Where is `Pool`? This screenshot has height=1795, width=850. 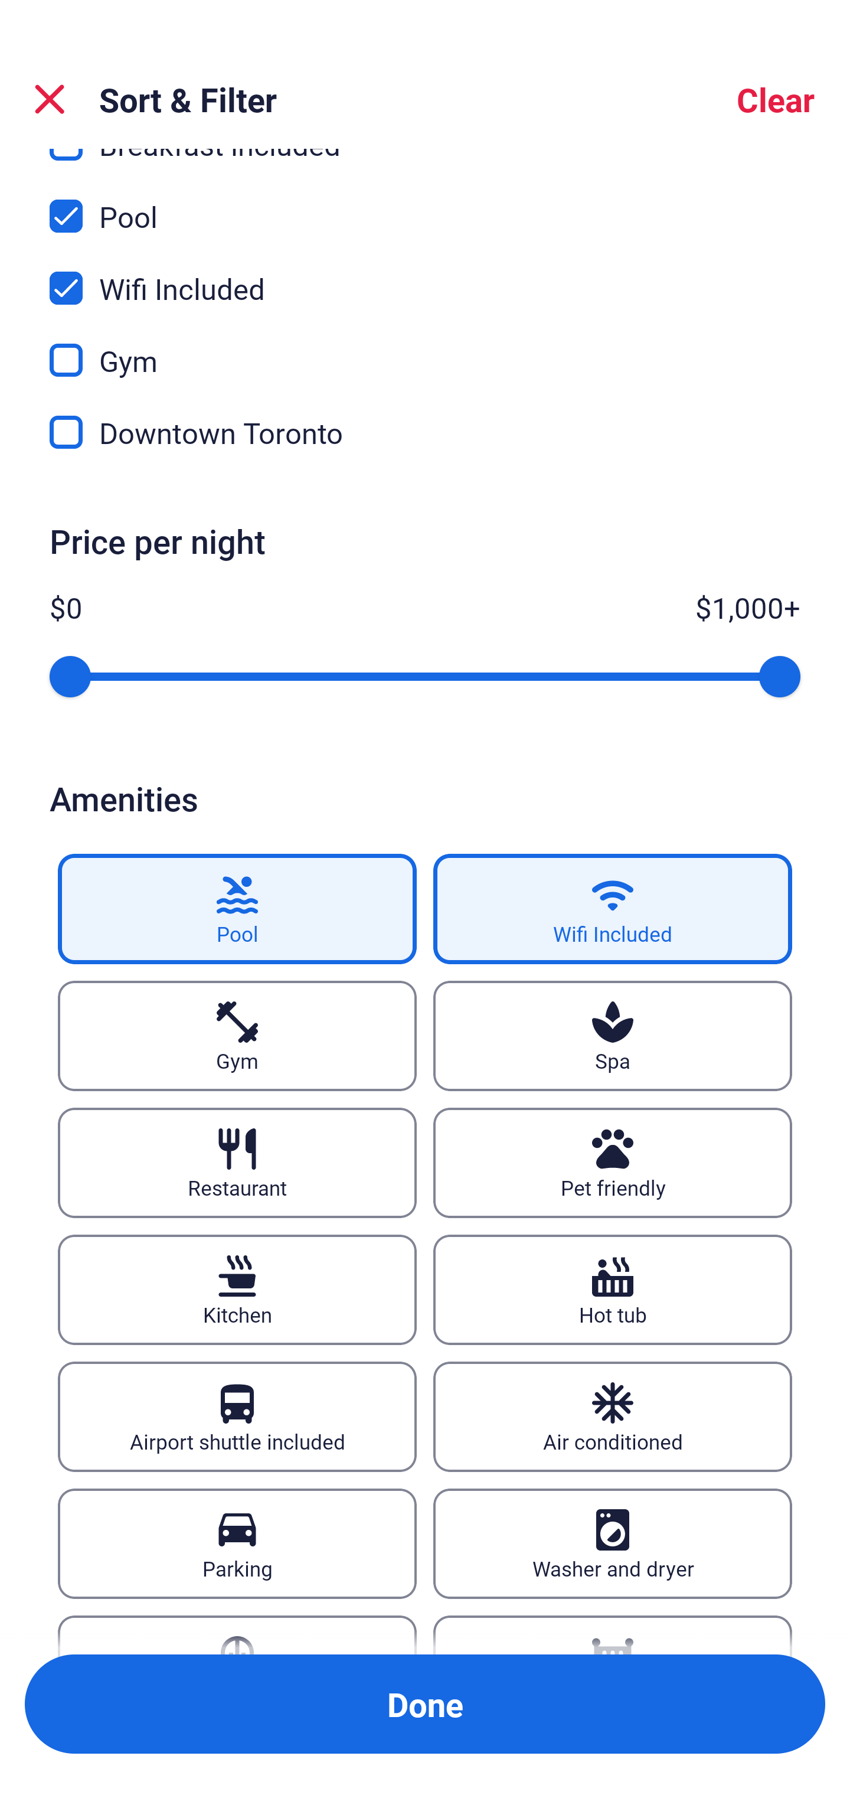
Pool is located at coordinates (237, 909).